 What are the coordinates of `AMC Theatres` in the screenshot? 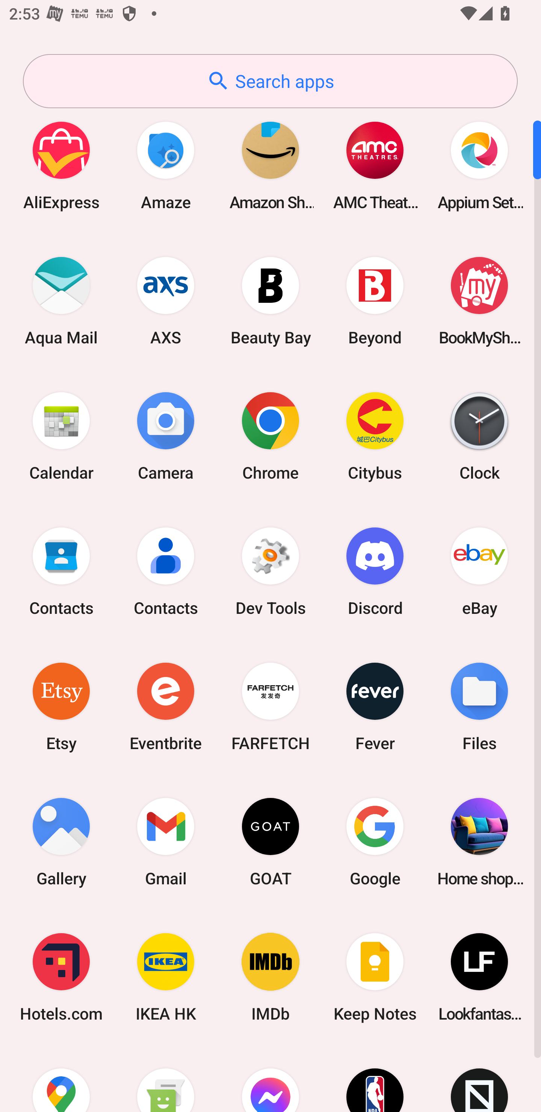 It's located at (375, 165).